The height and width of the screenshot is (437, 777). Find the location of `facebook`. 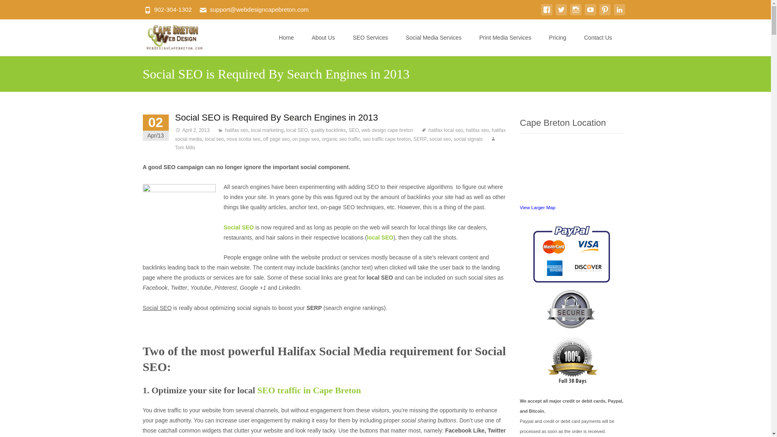

facebook is located at coordinates (546, 14).